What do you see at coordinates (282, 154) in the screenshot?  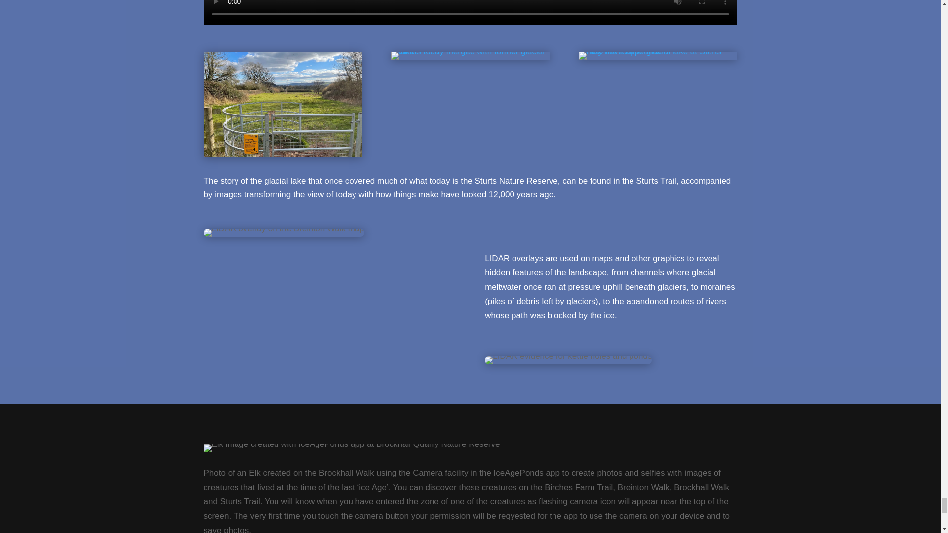 I see `View from Sturts entrance today` at bounding box center [282, 154].